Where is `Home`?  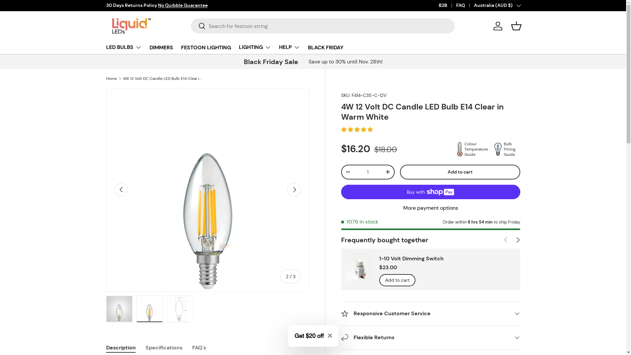
Home is located at coordinates (111, 79).